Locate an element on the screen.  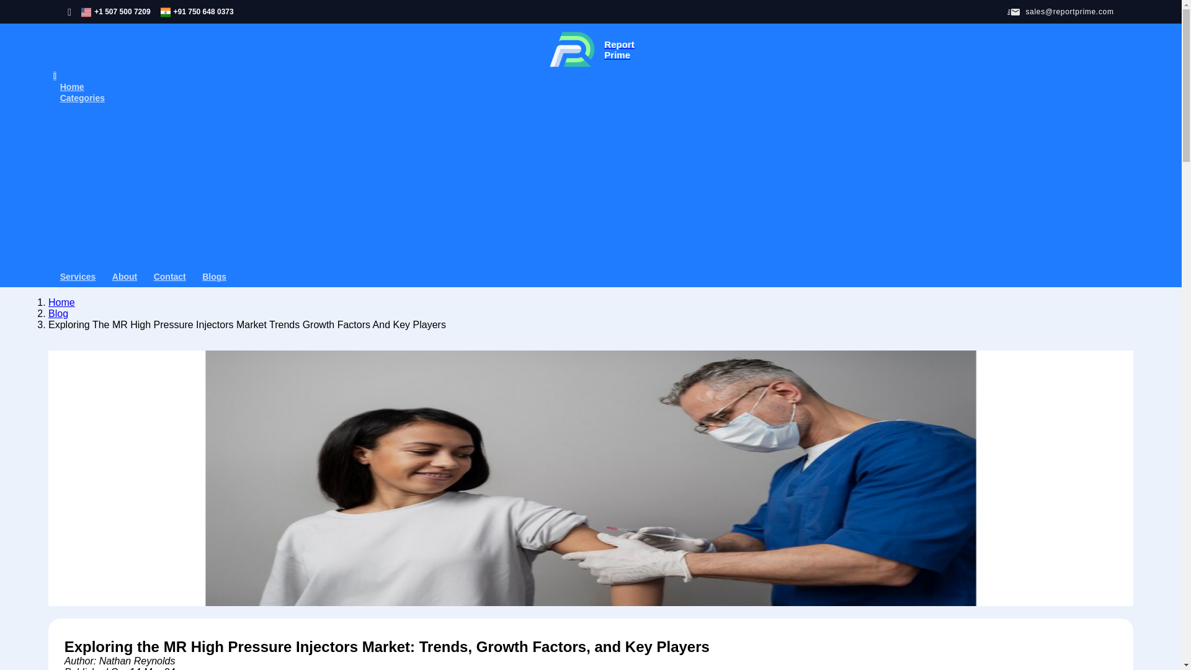
Blogs is located at coordinates (214, 277).